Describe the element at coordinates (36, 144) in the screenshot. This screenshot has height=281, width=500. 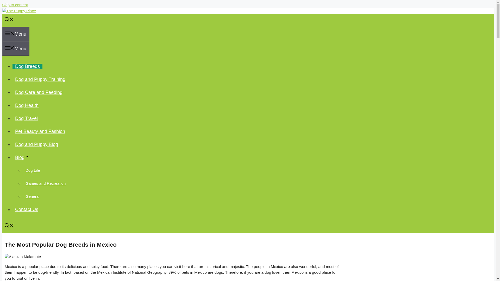
I see `Dog and Puppy Blog` at that location.